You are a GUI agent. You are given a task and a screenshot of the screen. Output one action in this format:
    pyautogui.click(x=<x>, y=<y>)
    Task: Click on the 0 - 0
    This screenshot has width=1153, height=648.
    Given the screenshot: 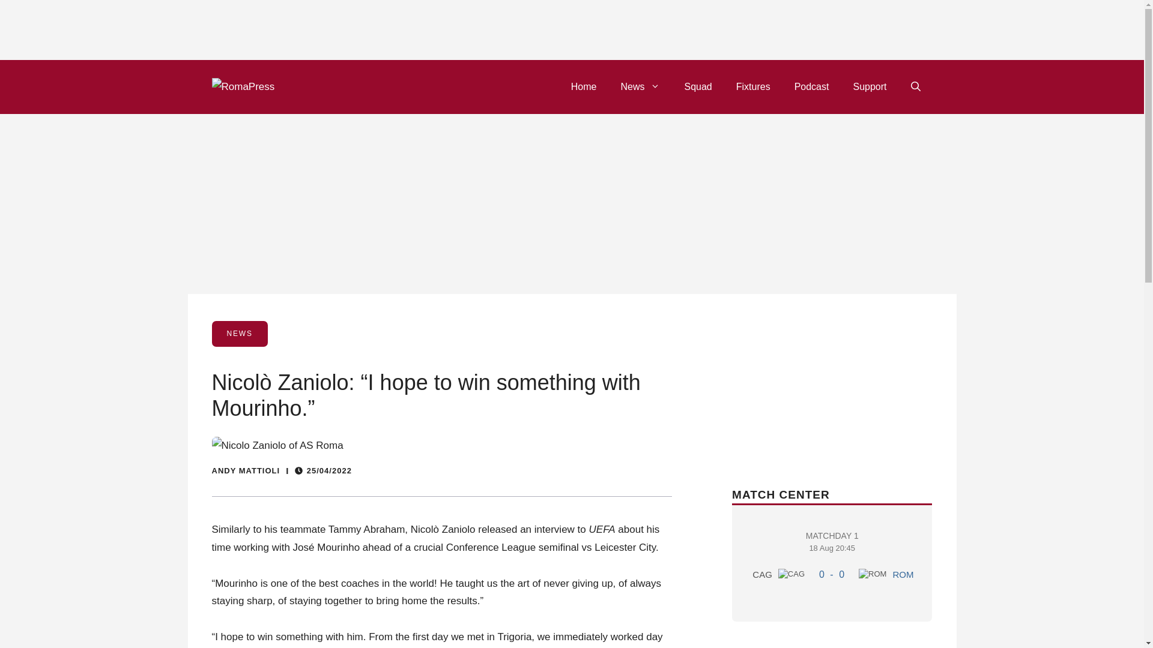 What is the action you would take?
    pyautogui.click(x=698, y=86)
    